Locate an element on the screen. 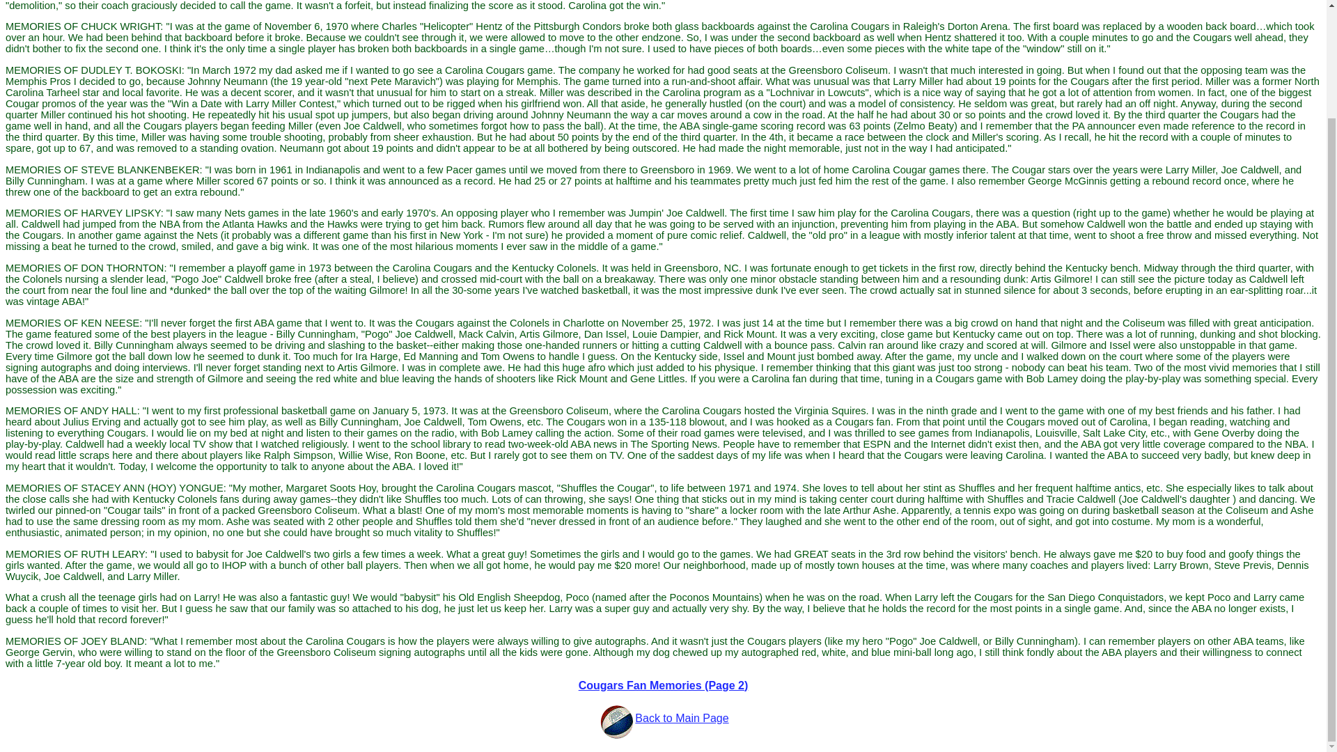 The image size is (1337, 752). Back to Main Page is located at coordinates (682, 718).